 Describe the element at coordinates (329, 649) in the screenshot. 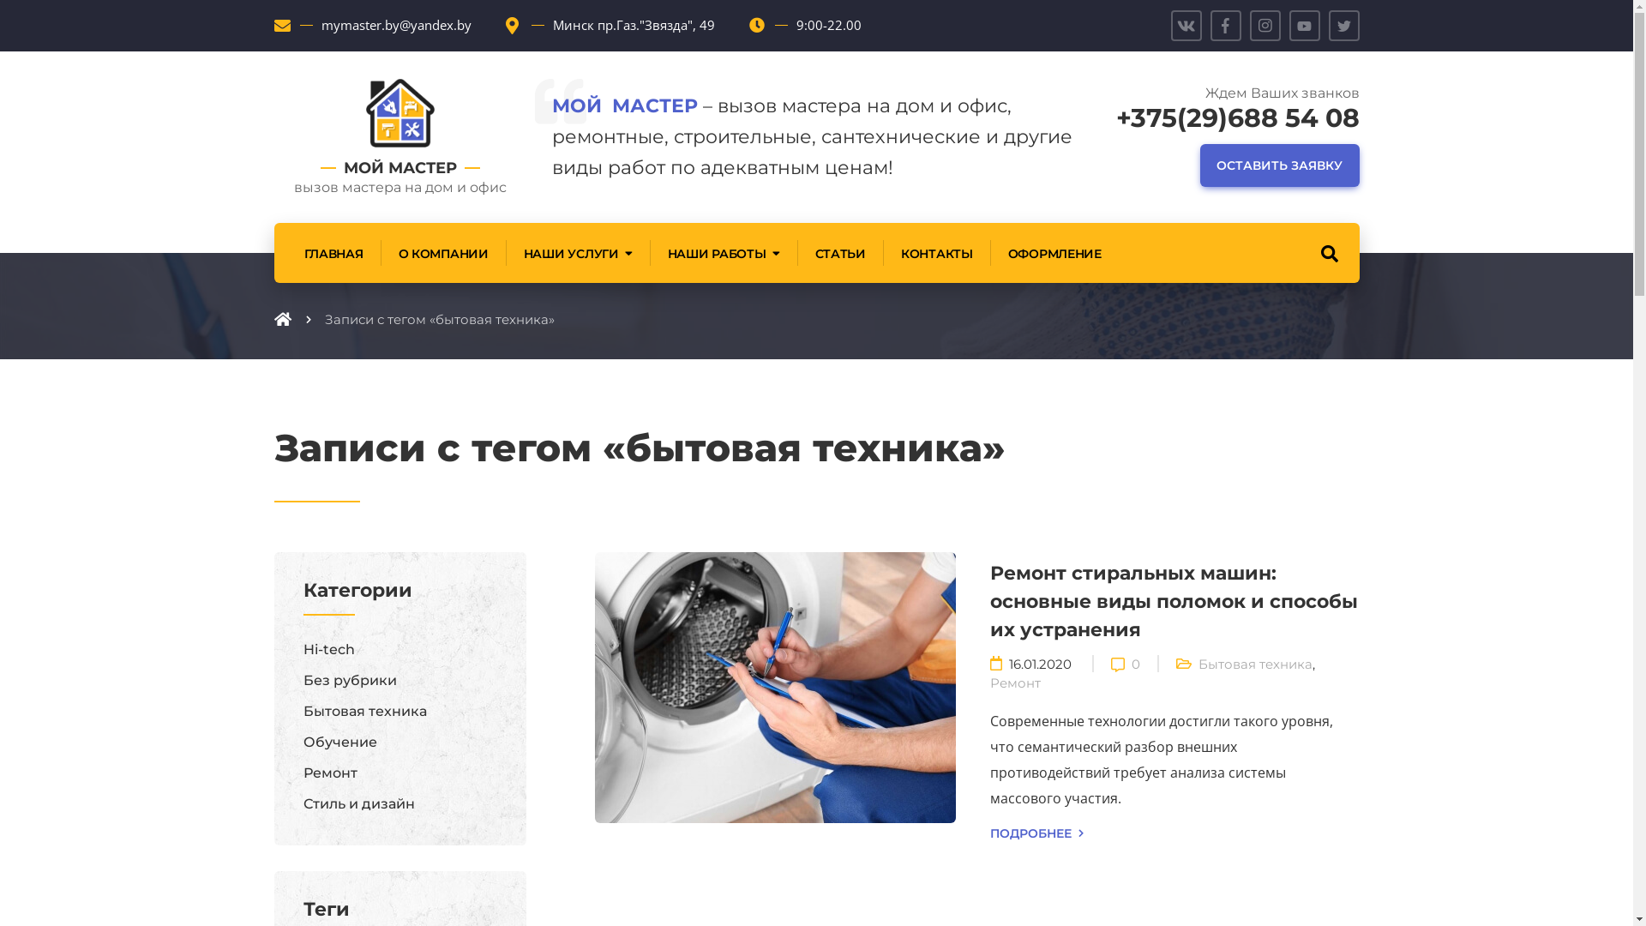

I see `Hi-tech` at that location.